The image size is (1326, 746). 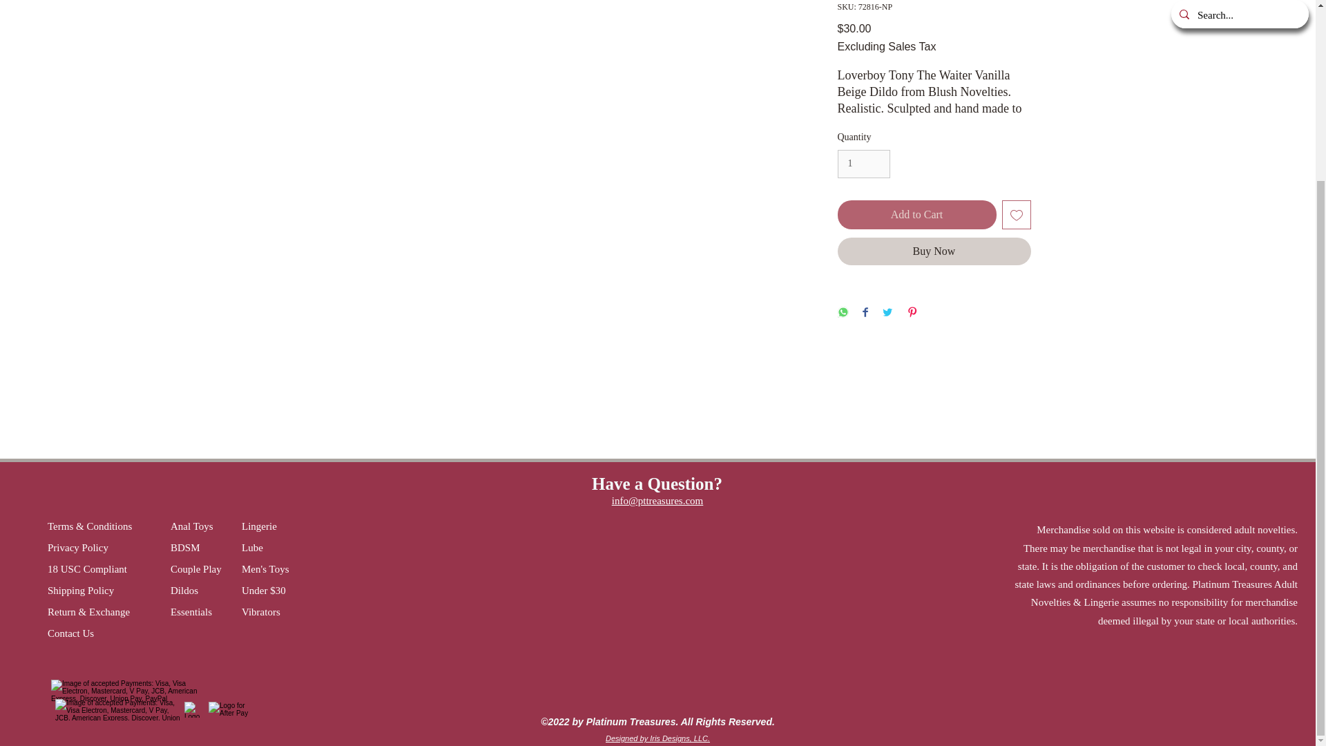 What do you see at coordinates (128, 691) in the screenshot?
I see `Platinum Treasures Accepted Payments` at bounding box center [128, 691].